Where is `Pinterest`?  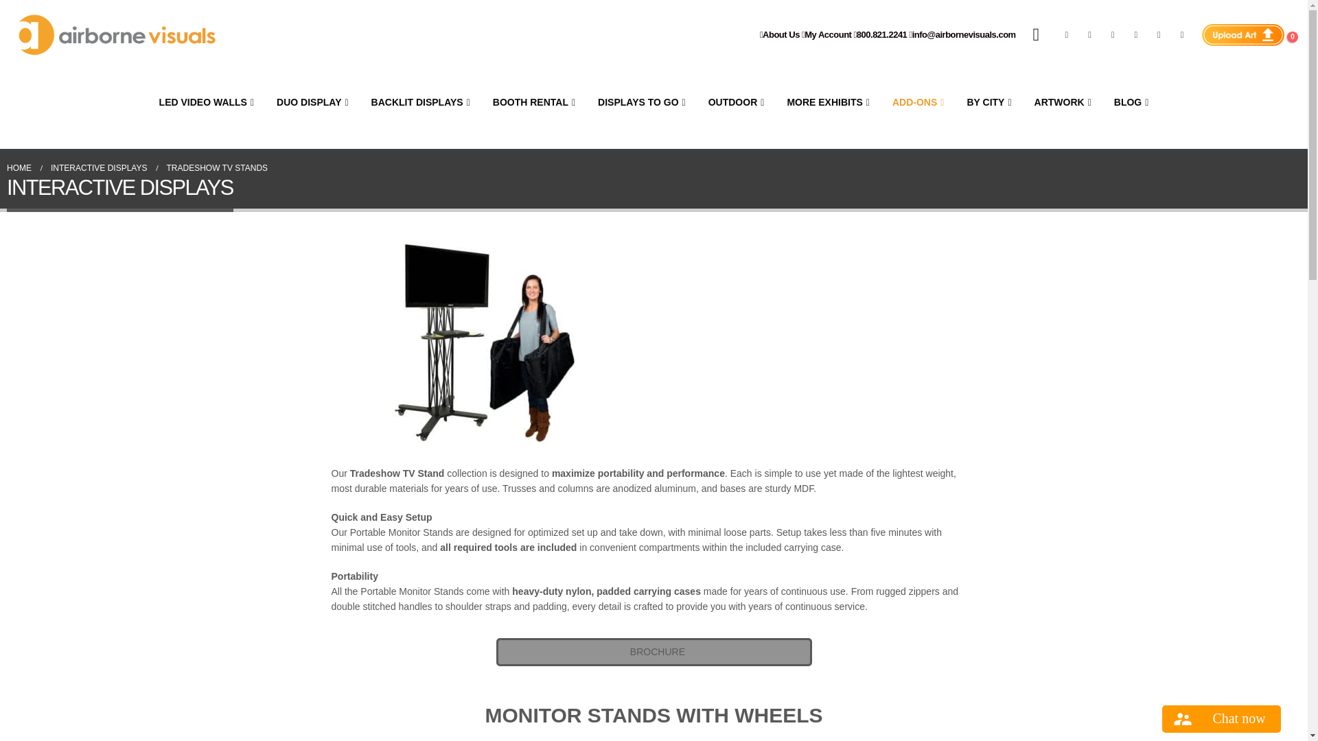 Pinterest is located at coordinates (1113, 34).